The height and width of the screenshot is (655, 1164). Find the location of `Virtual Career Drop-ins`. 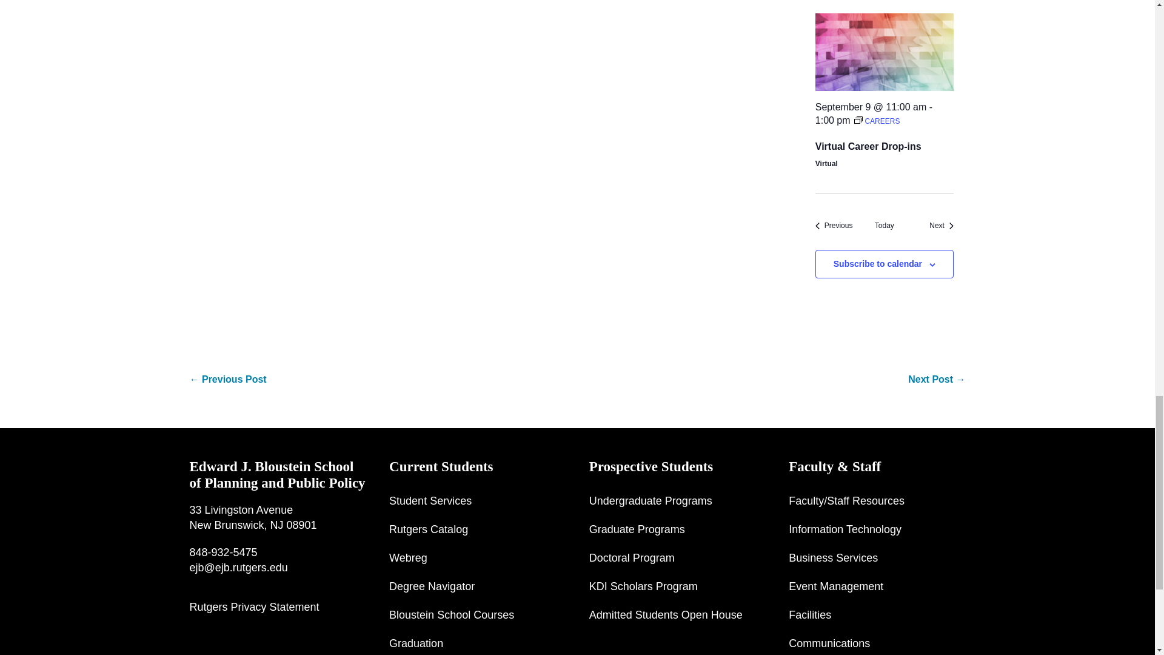

Virtual Career Drop-ins is located at coordinates (884, 52).